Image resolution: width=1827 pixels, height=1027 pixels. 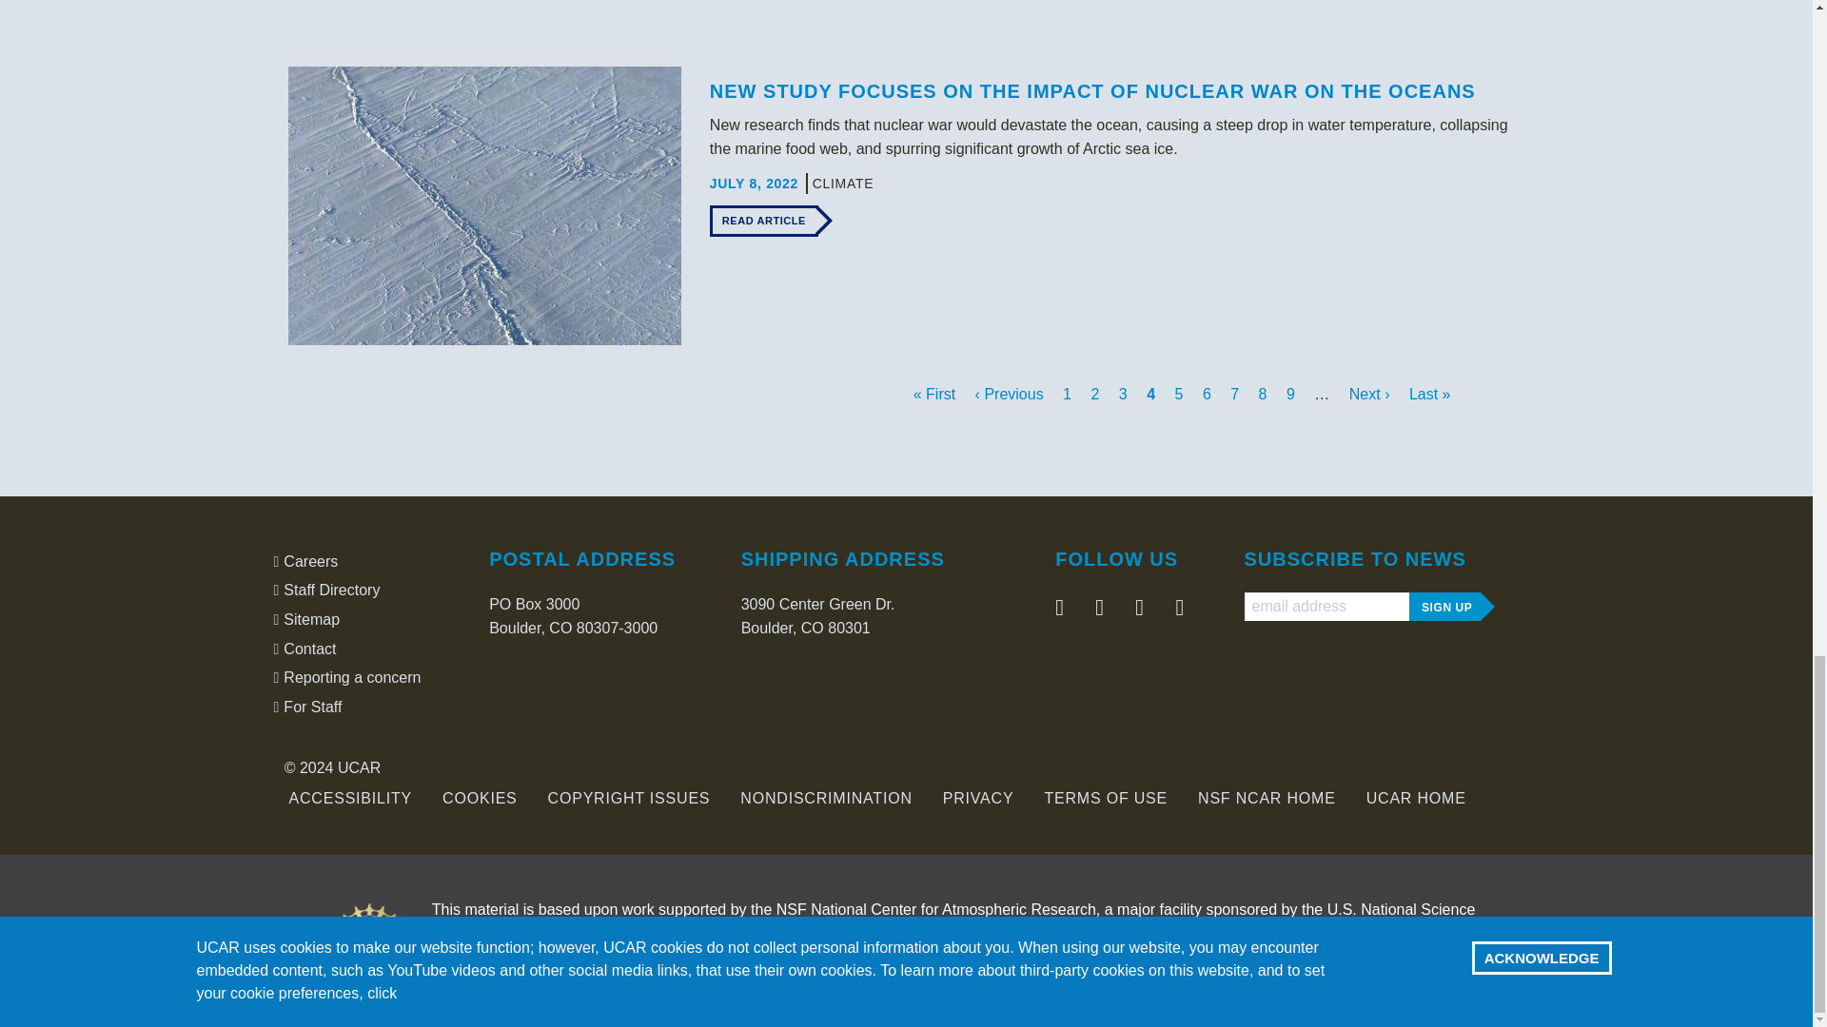 I want to click on READ ARTICLE, so click(x=764, y=221).